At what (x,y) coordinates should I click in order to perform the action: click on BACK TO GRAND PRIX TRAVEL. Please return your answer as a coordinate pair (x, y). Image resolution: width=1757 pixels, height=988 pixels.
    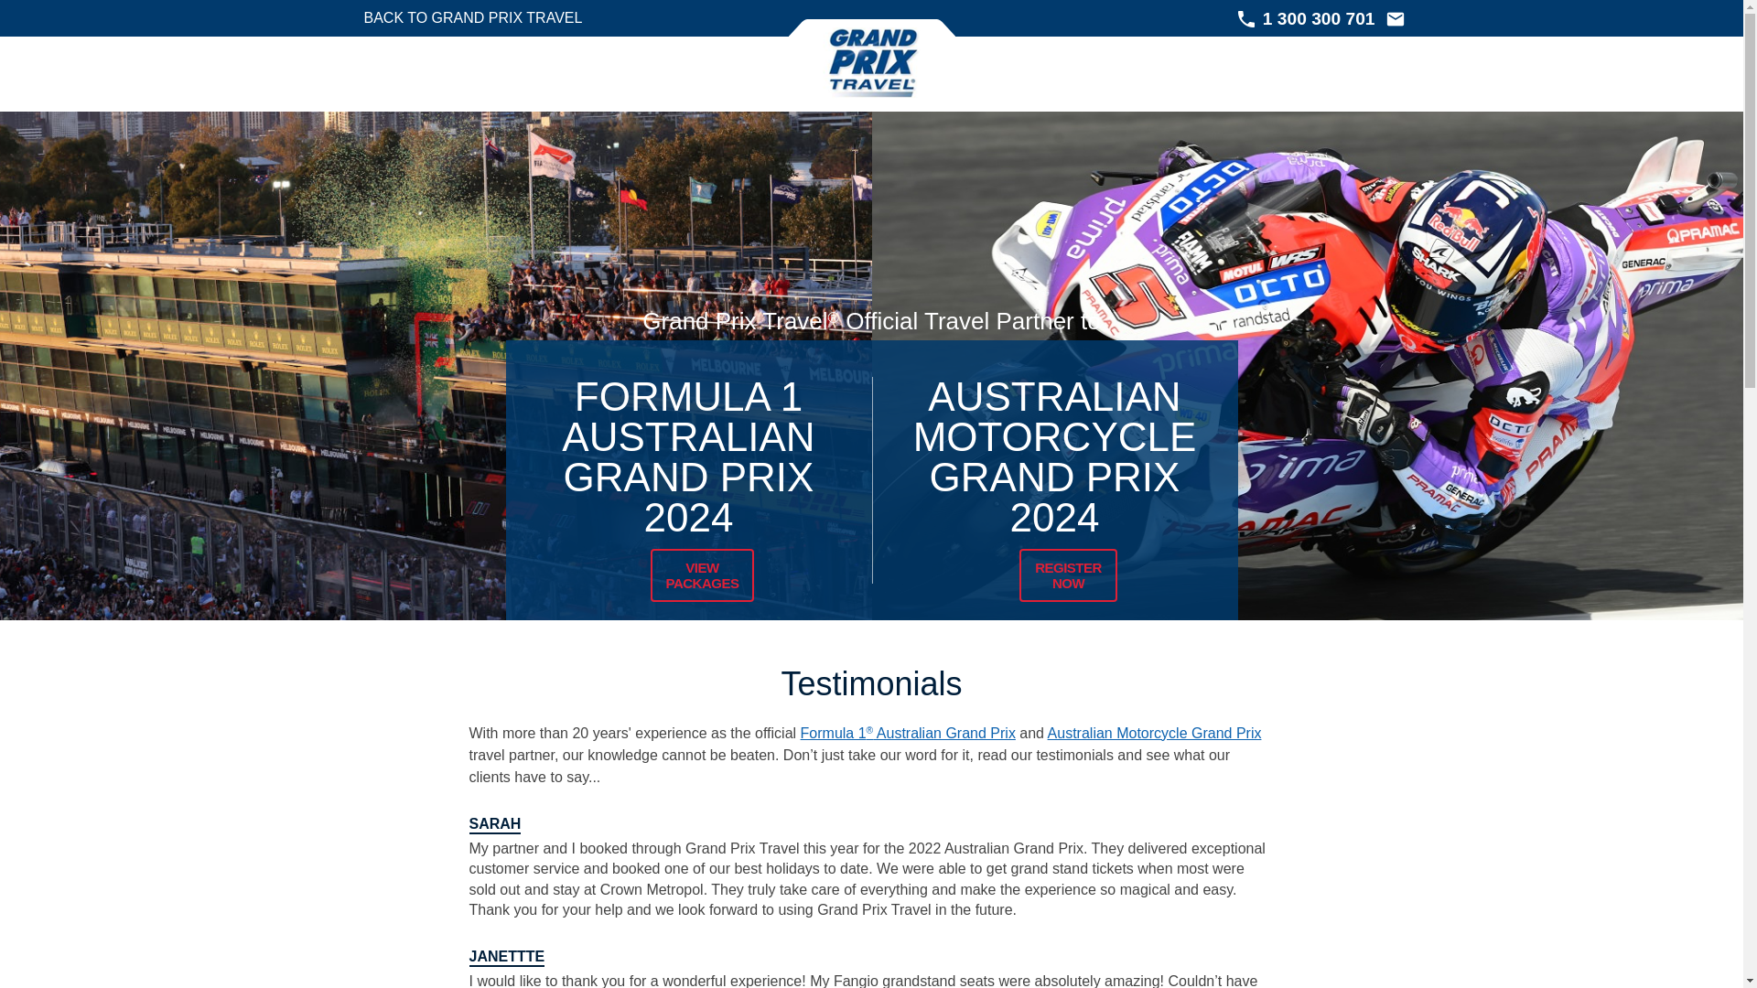
    Looking at the image, I should click on (456, 18).